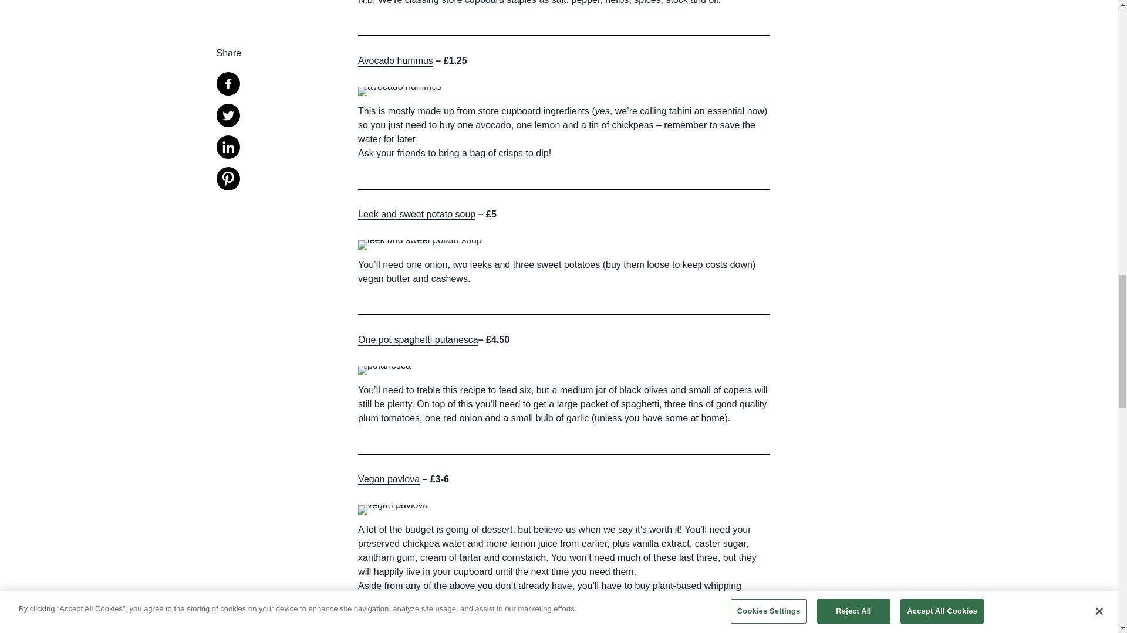 The width and height of the screenshot is (1127, 633). What do you see at coordinates (417, 215) in the screenshot?
I see `Leek and sweet potato soup` at bounding box center [417, 215].